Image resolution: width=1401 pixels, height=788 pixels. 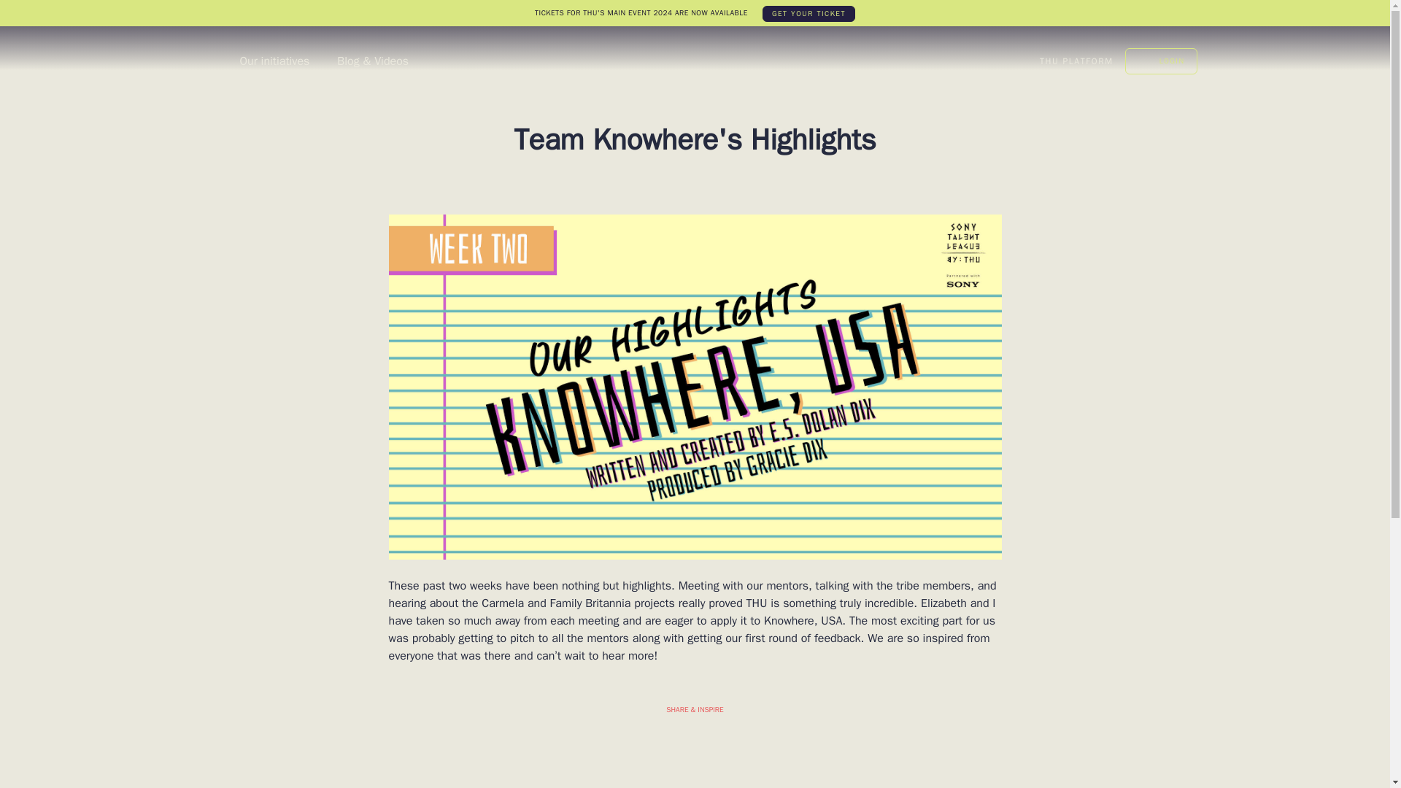 What do you see at coordinates (1113, 61) in the screenshot?
I see `Twitter` at bounding box center [1113, 61].